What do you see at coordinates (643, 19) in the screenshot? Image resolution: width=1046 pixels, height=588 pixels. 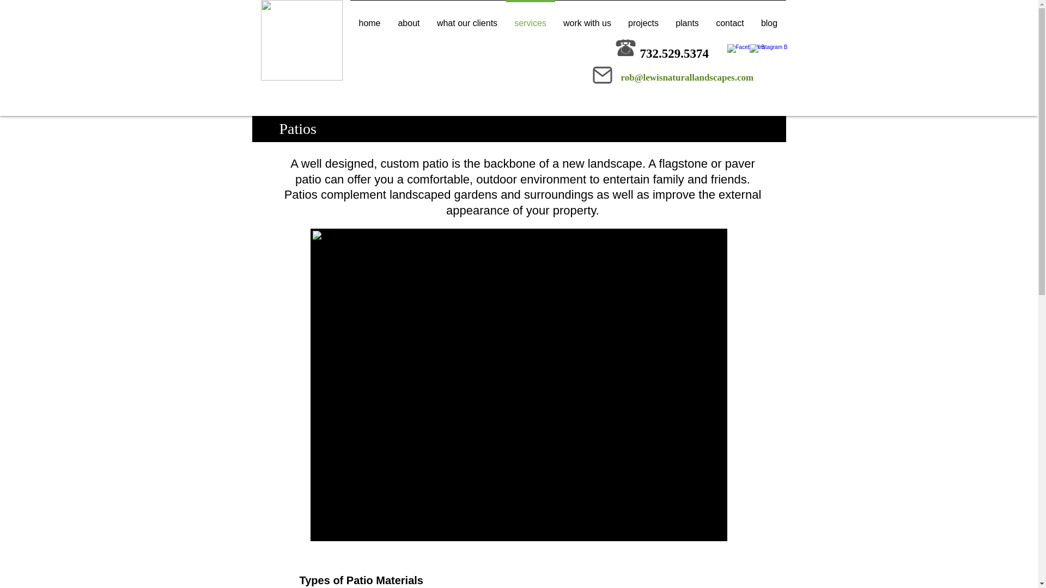 I see `projects` at bounding box center [643, 19].